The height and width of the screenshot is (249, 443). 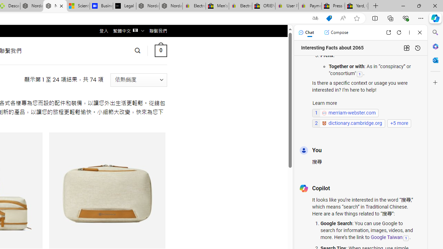 I want to click on This site has coupons! Shopping in Microsoft Edge, so click(x=329, y=18).